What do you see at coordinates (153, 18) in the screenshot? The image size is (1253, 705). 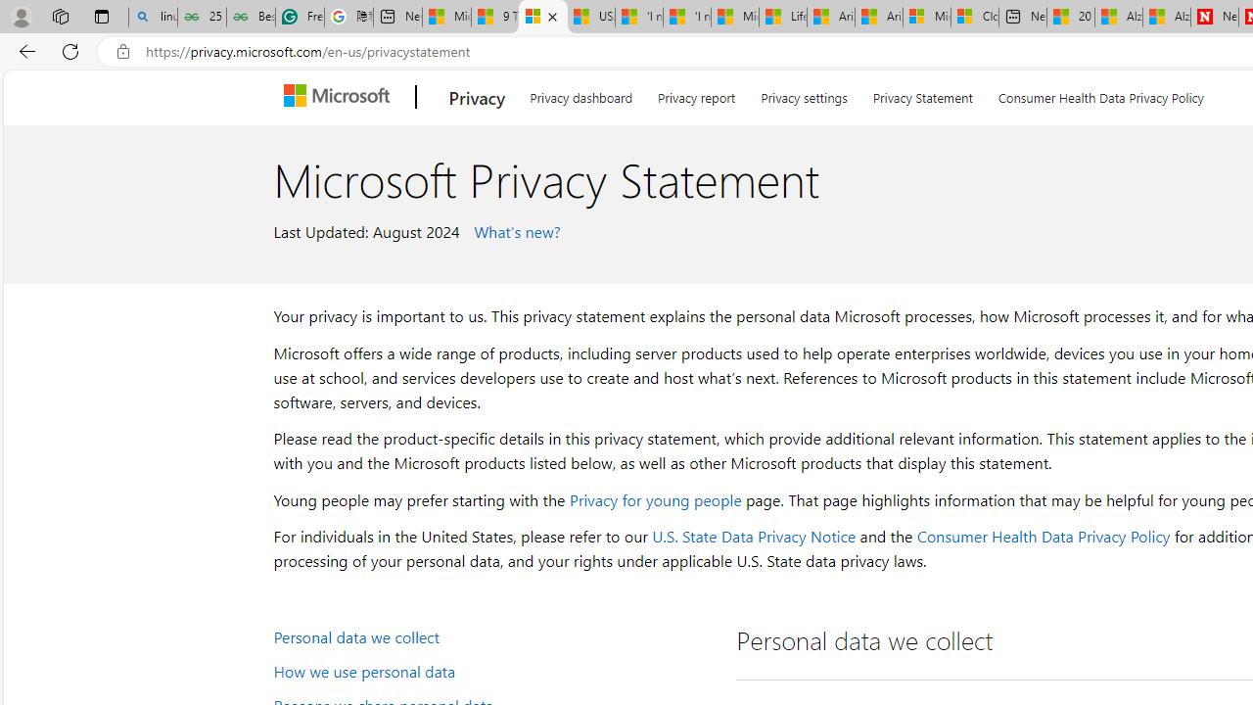 I see `linux basic - Search` at bounding box center [153, 18].